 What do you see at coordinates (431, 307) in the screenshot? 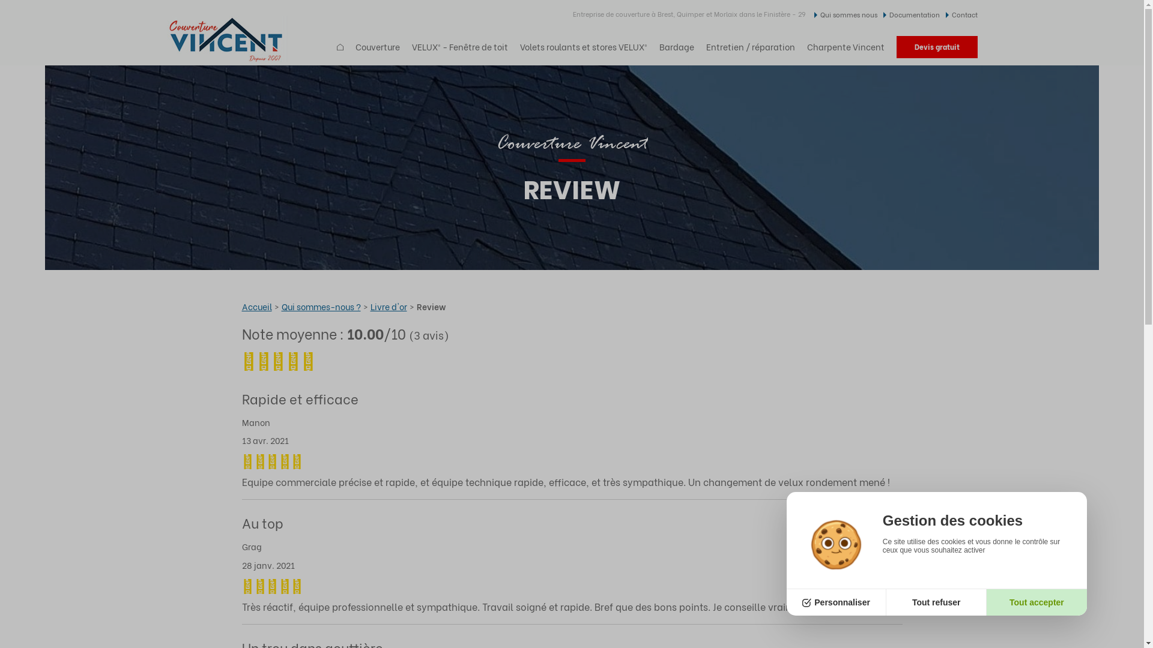
I see `Review` at bounding box center [431, 307].